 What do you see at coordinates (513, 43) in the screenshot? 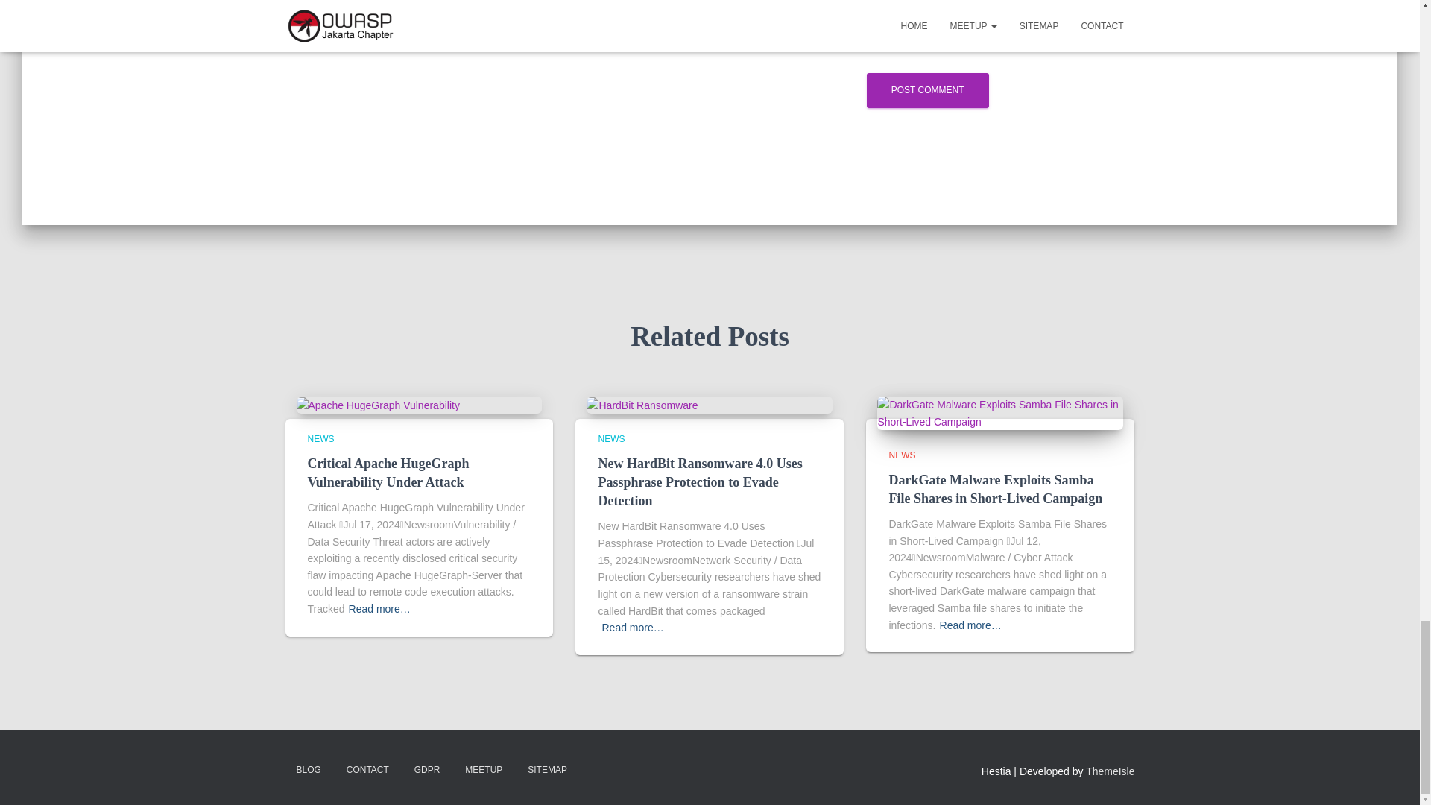
I see `subscribe` at bounding box center [513, 43].